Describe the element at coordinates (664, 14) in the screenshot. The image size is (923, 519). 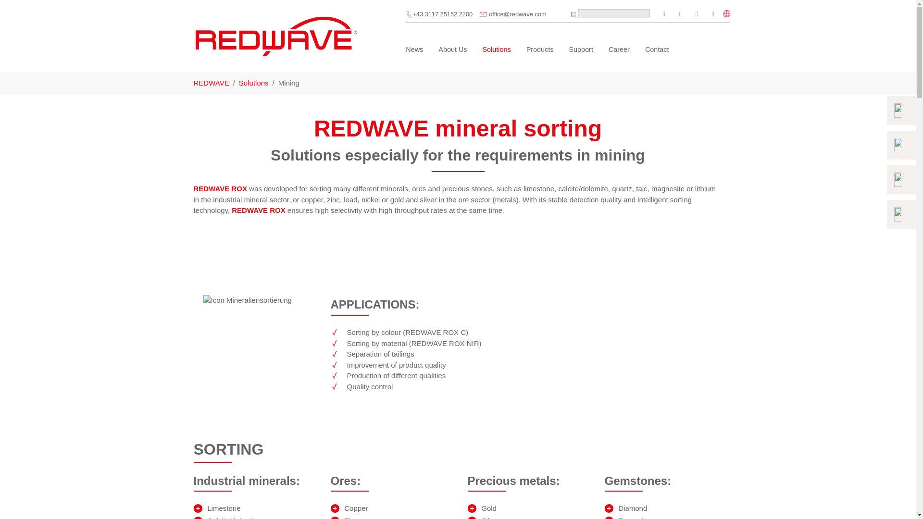
I see `Twitter` at that location.